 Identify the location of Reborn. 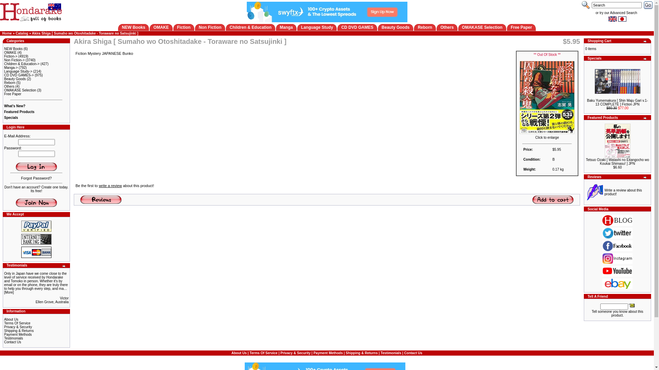
(425, 27).